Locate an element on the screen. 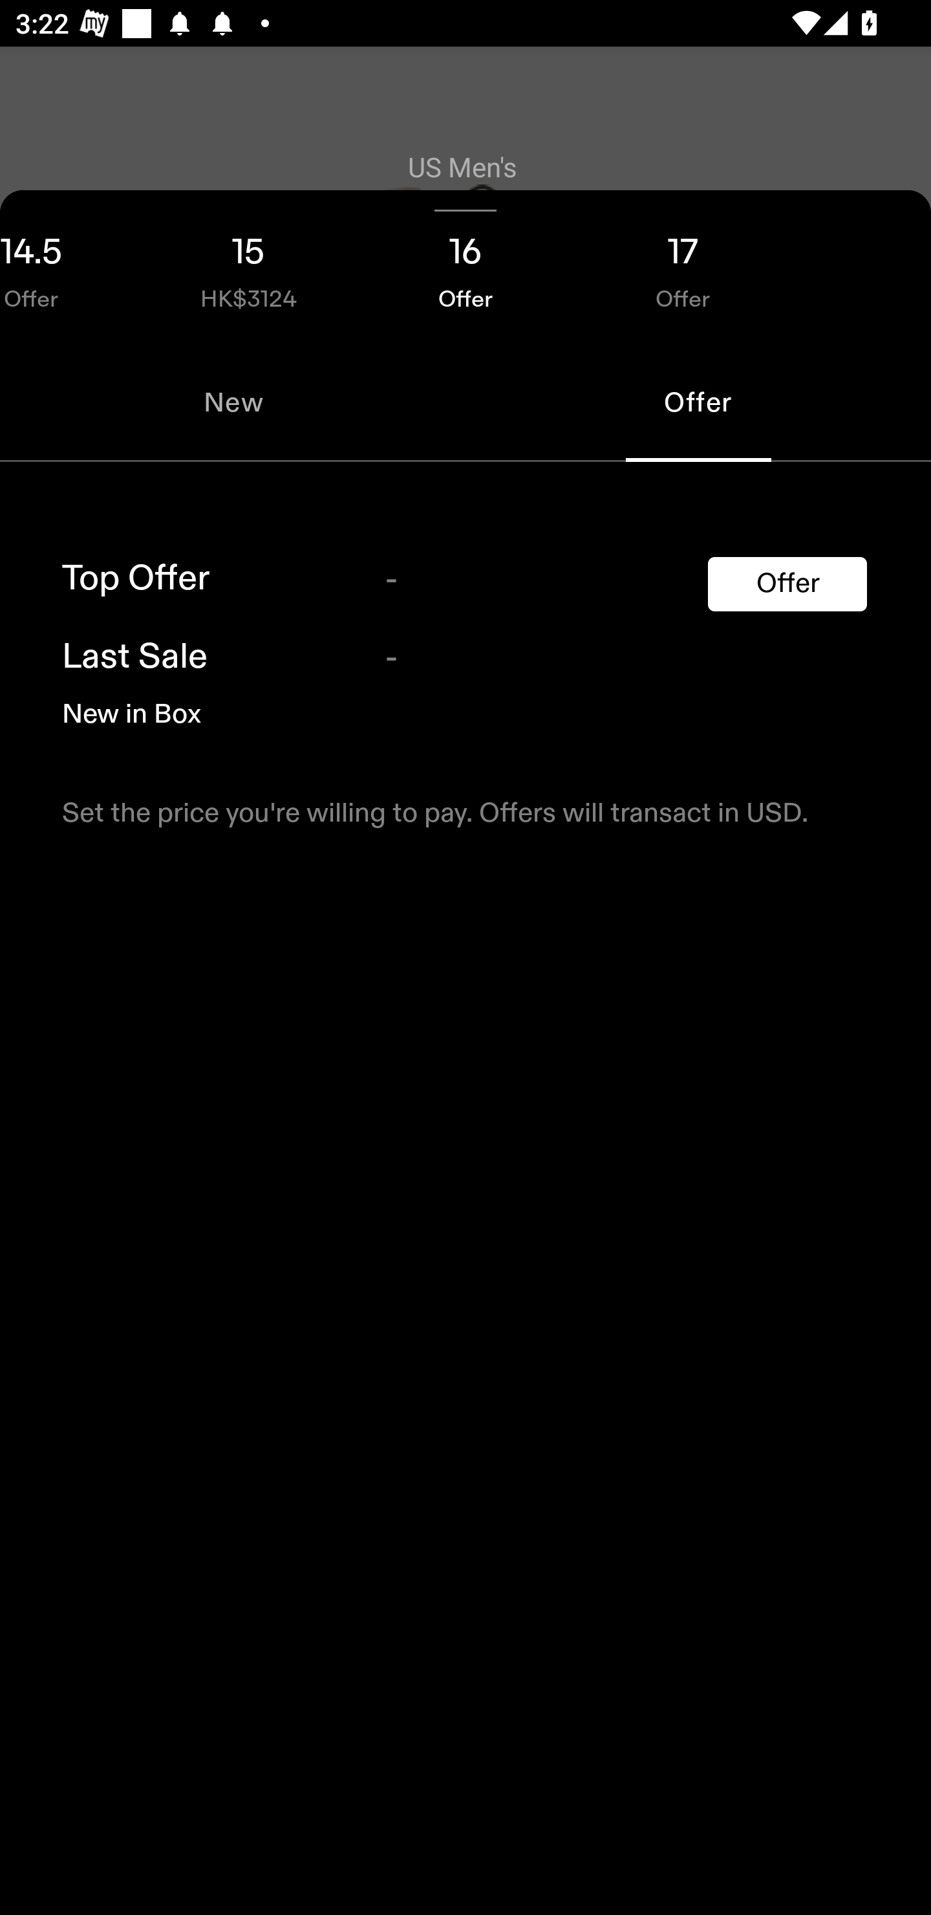 This screenshot has height=1915, width=931. Offer is located at coordinates (787, 584).